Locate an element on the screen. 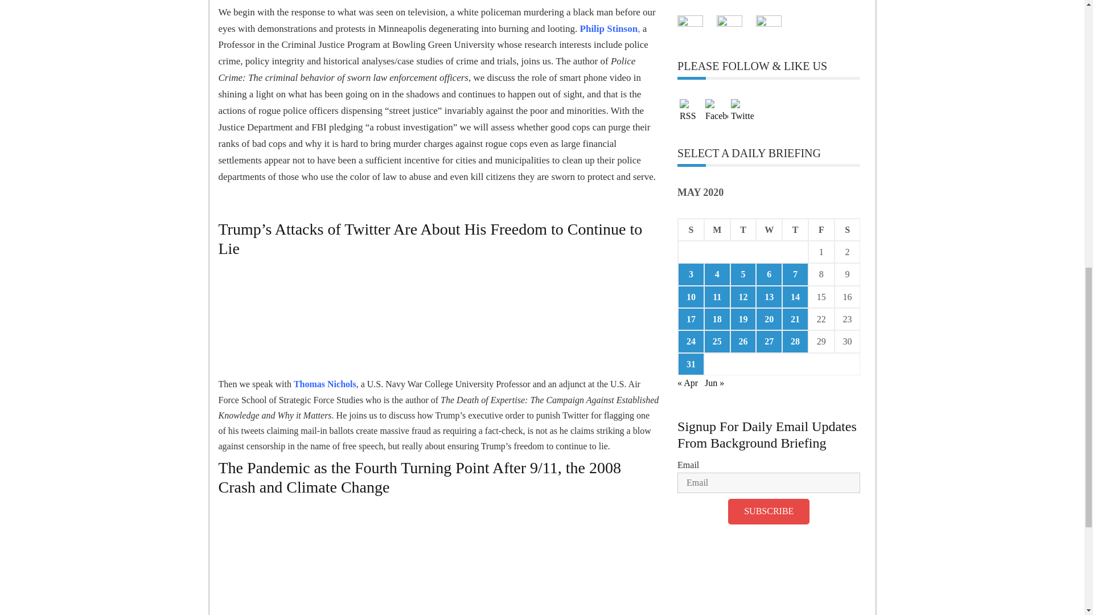 The width and height of the screenshot is (1093, 615). Thomas Nichols is located at coordinates (324, 384).